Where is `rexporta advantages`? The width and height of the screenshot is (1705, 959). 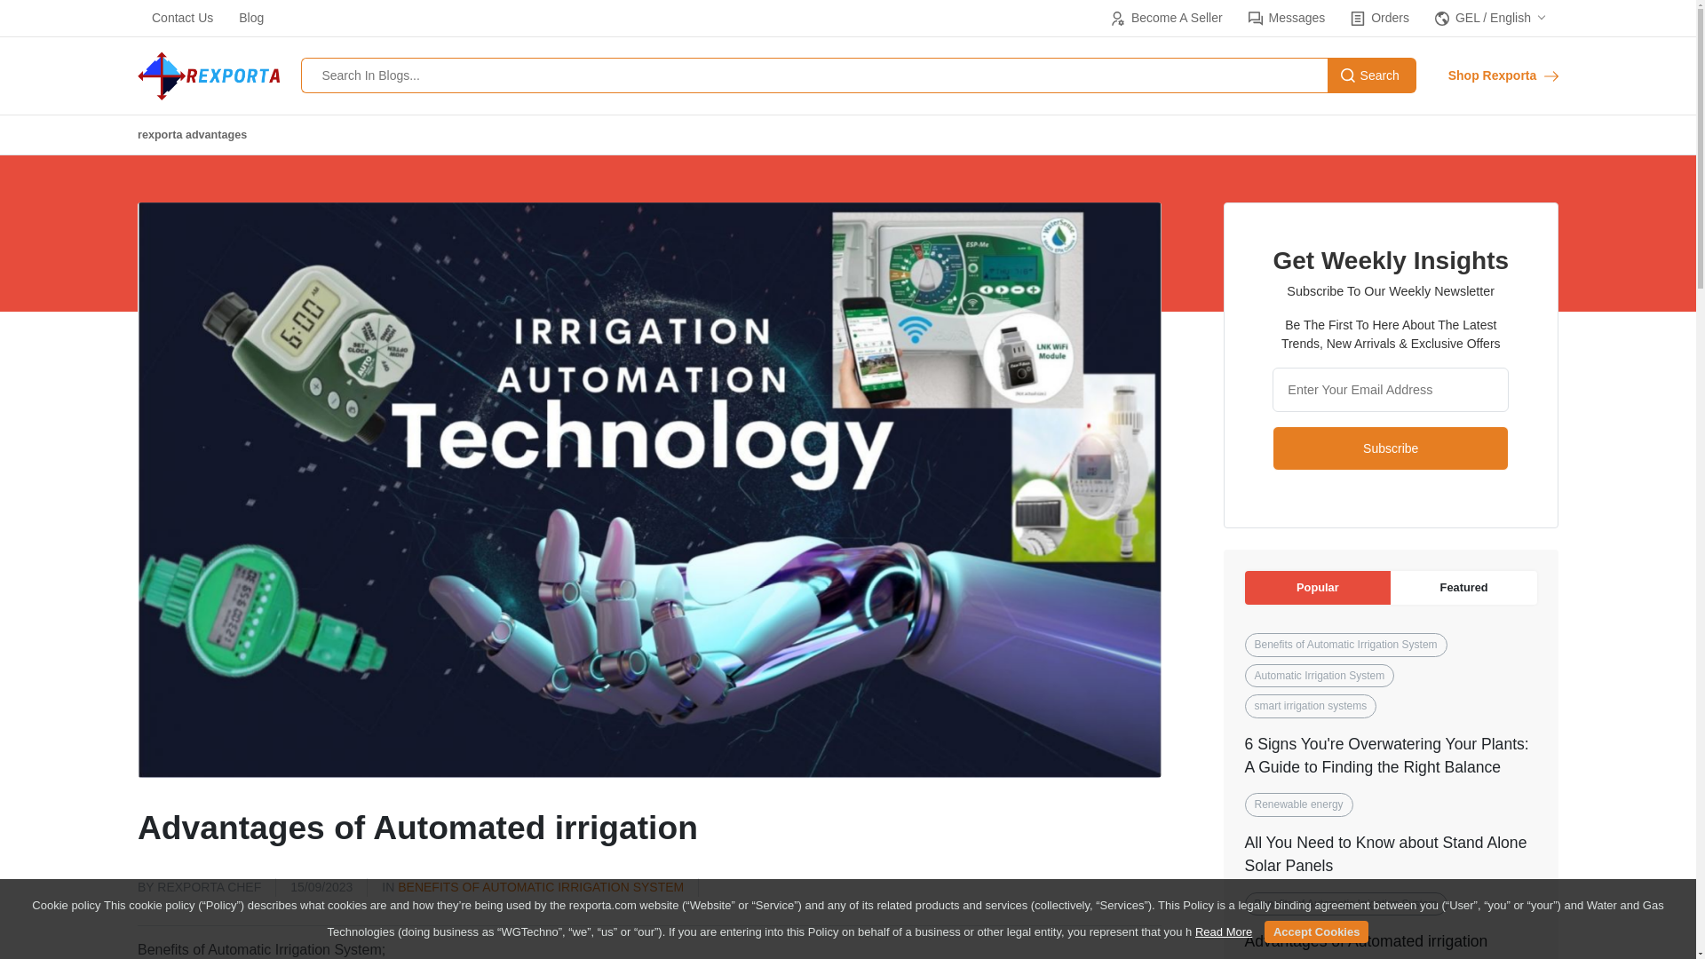 rexporta advantages is located at coordinates (192, 135).